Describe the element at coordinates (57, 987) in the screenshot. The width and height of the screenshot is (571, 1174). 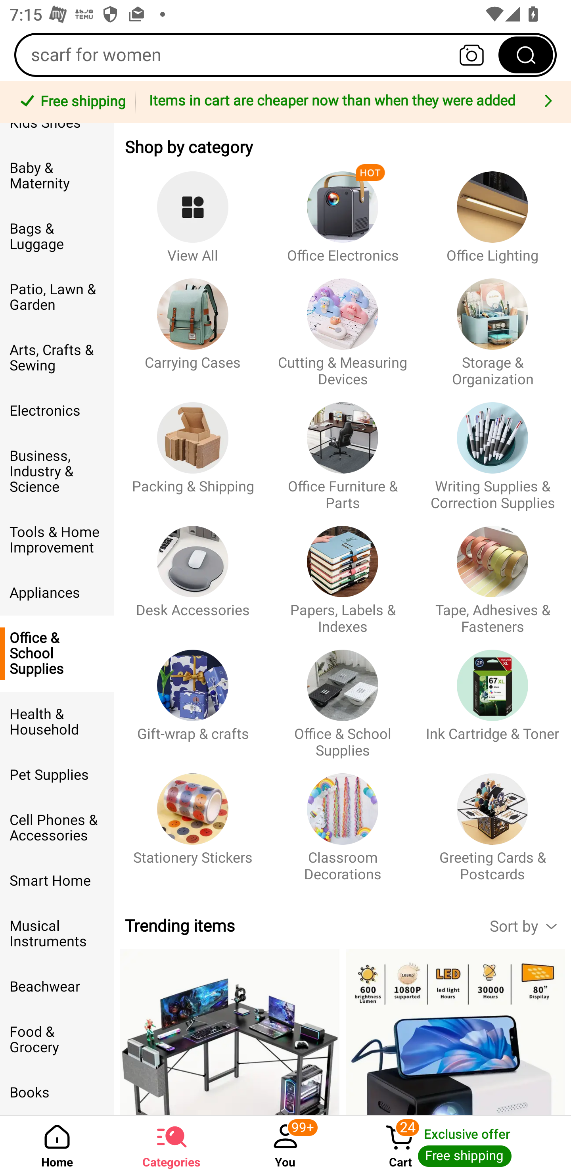
I see `Beachwear` at that location.